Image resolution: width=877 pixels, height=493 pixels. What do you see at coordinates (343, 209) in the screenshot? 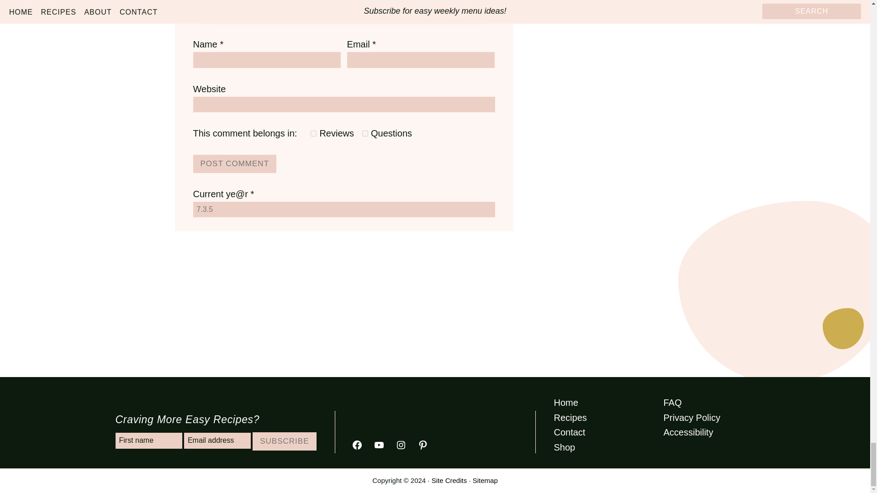
I see `7.3.5` at bounding box center [343, 209].